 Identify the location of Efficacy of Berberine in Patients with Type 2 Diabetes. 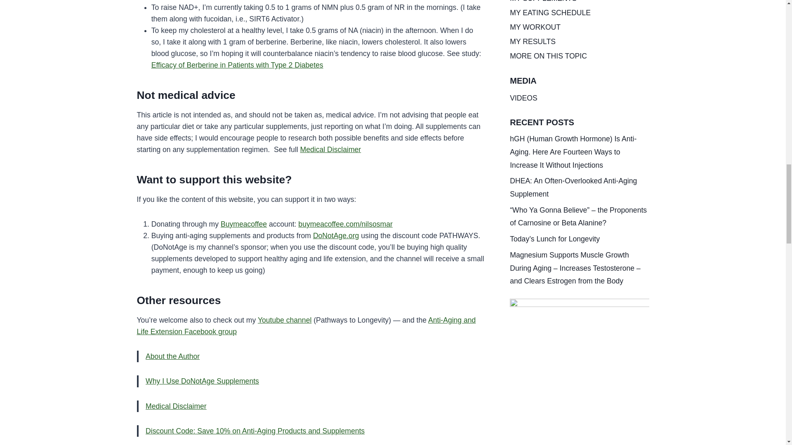
(237, 65).